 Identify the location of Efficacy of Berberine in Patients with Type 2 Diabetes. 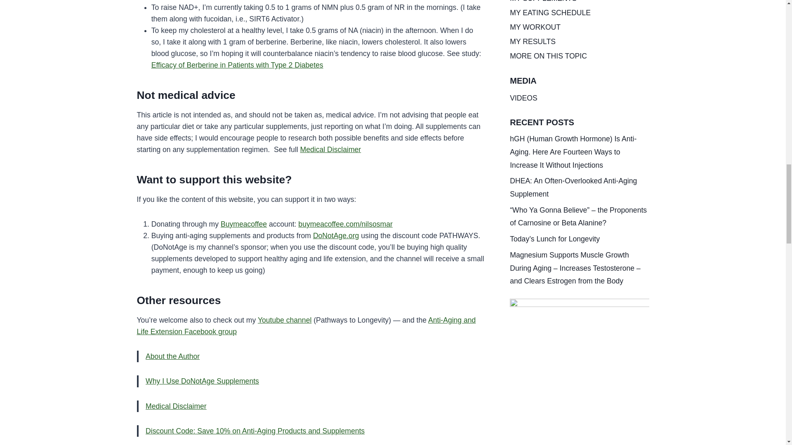
(237, 65).